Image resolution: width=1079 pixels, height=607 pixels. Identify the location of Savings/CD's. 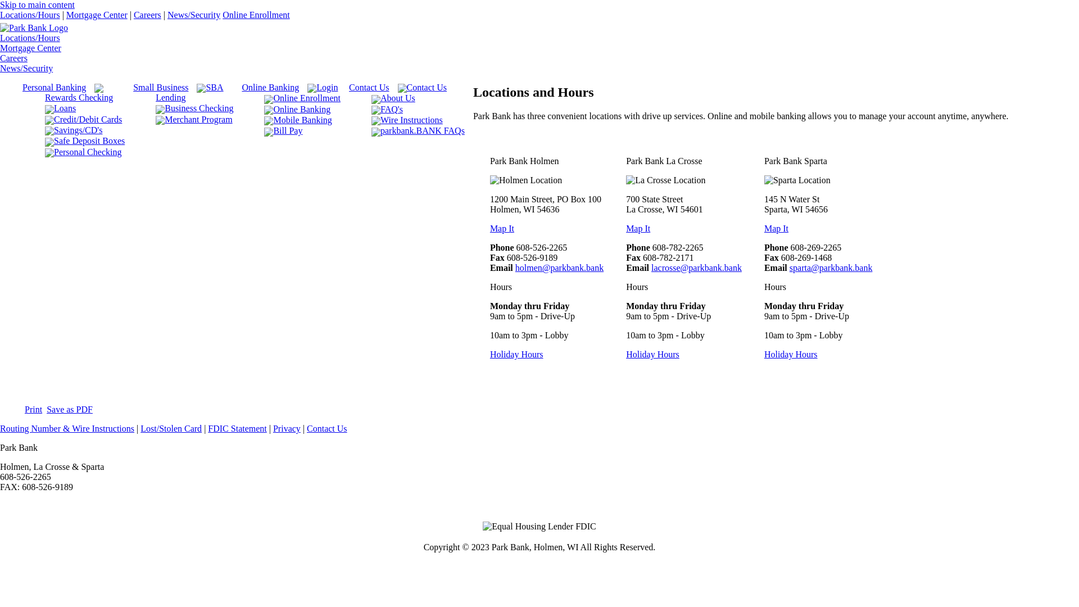
(89, 130).